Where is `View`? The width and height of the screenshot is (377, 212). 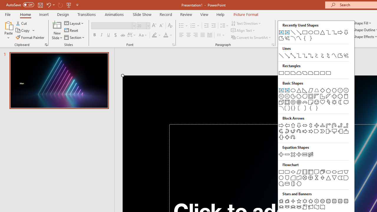 View is located at coordinates (204, 14).